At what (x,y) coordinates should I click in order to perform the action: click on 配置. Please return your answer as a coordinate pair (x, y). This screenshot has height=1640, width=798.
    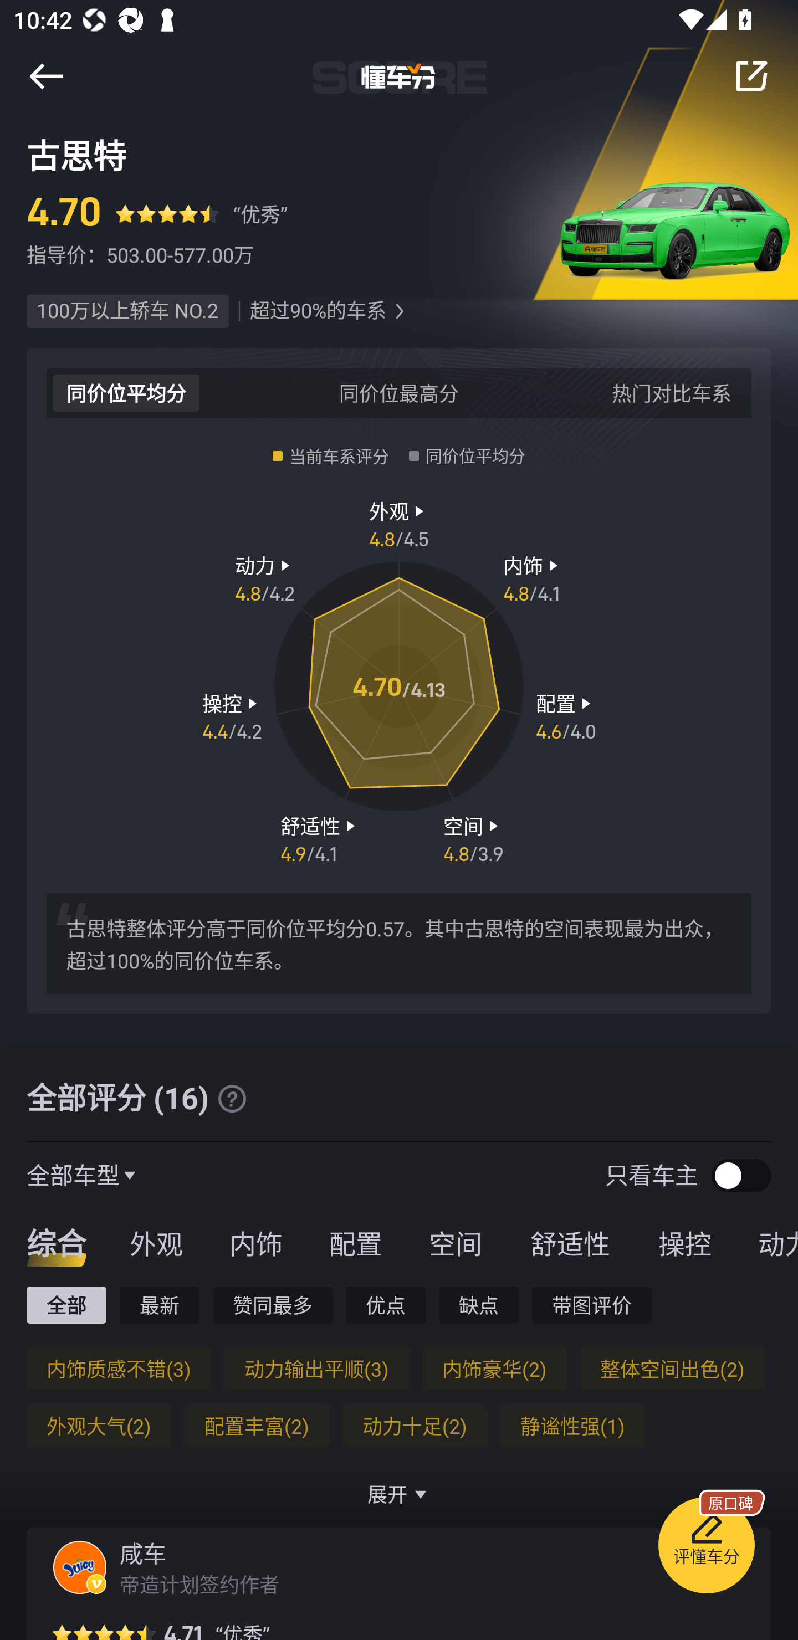
    Looking at the image, I should click on (355, 1243).